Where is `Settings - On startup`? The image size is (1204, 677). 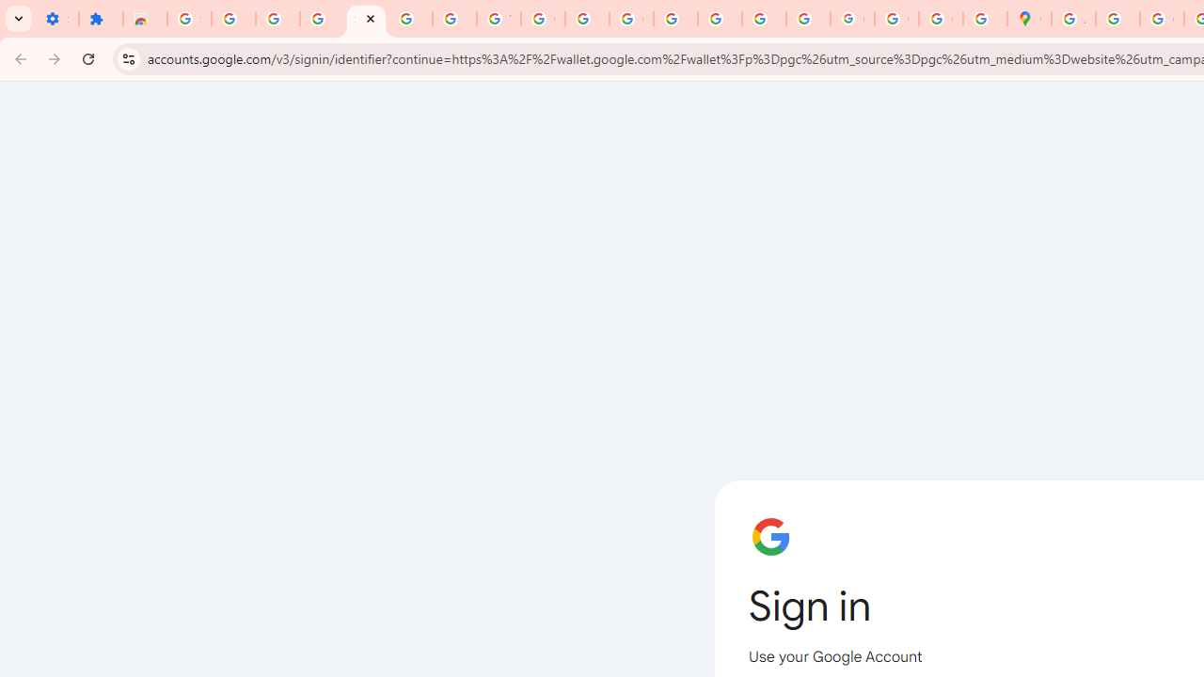 Settings - On startup is located at coordinates (56, 19).